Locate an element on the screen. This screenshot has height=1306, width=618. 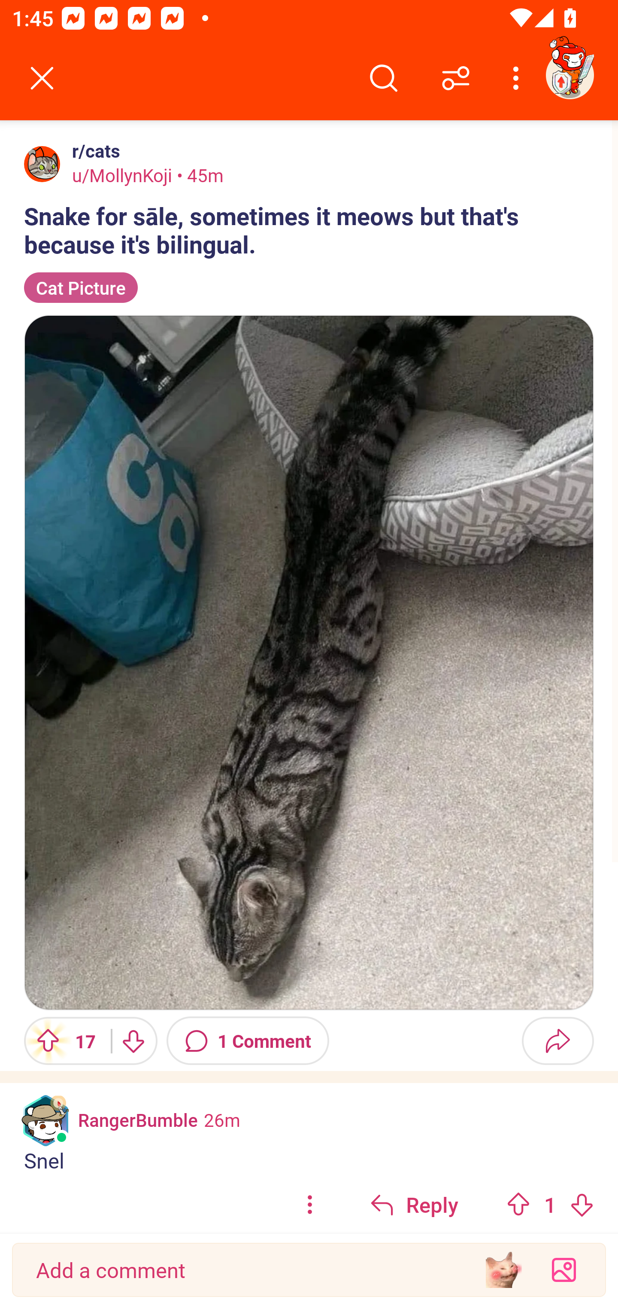
1 Comment is located at coordinates (248, 1041).